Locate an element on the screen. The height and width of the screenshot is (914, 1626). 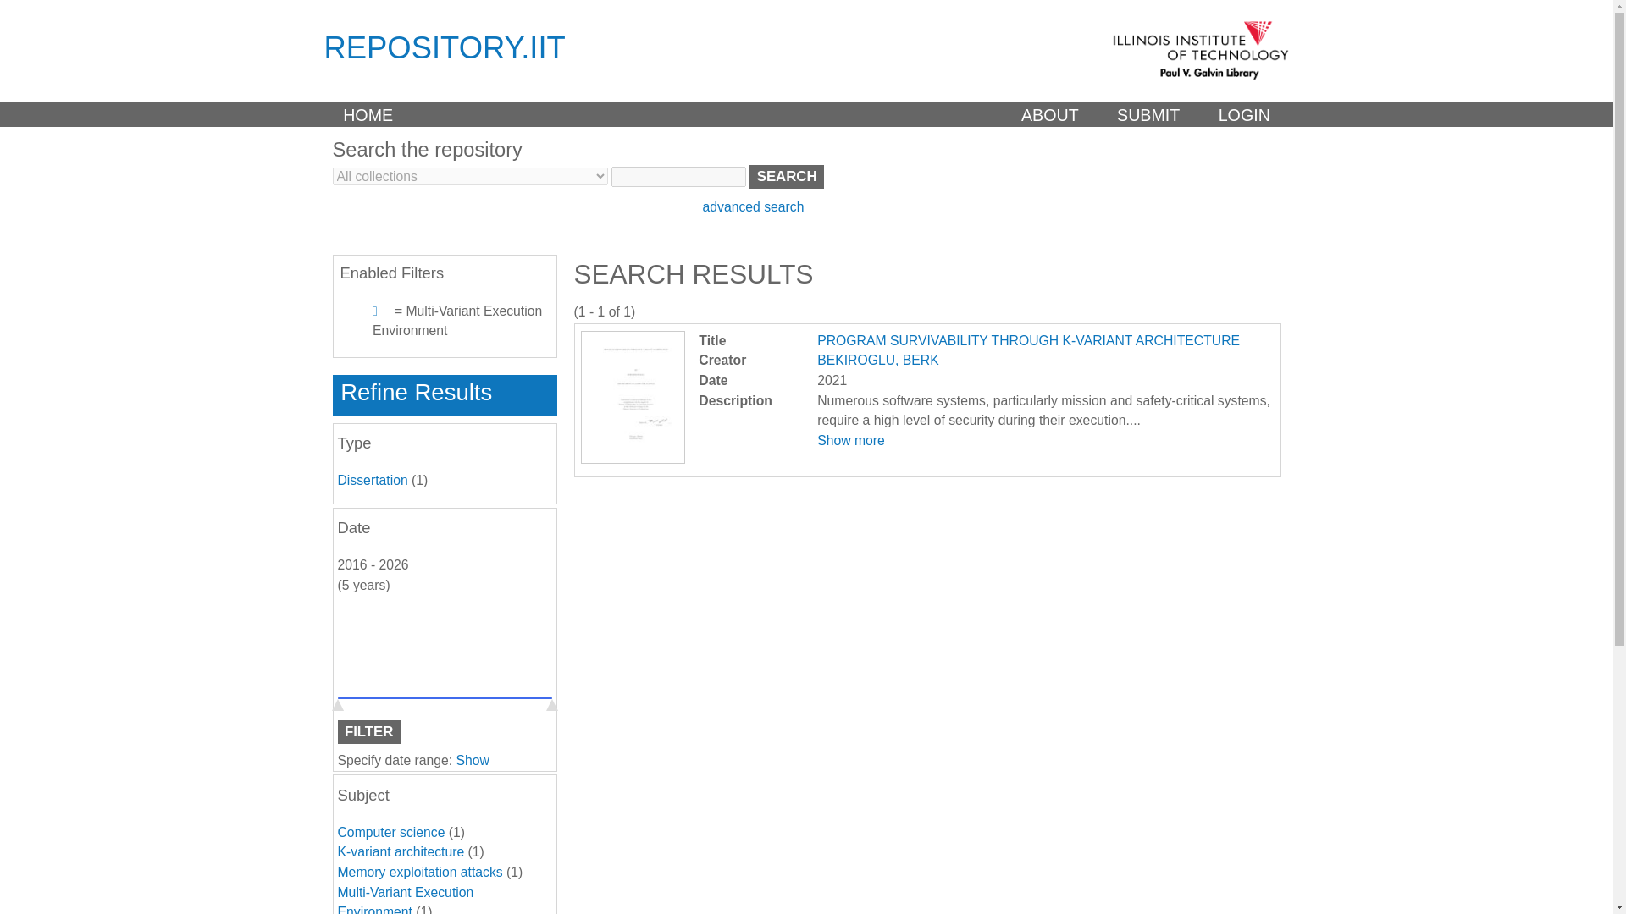
PROGRAM SURVIVABILITY THROUGH K-VARIANT ARCHITECTURE is located at coordinates (632, 459).